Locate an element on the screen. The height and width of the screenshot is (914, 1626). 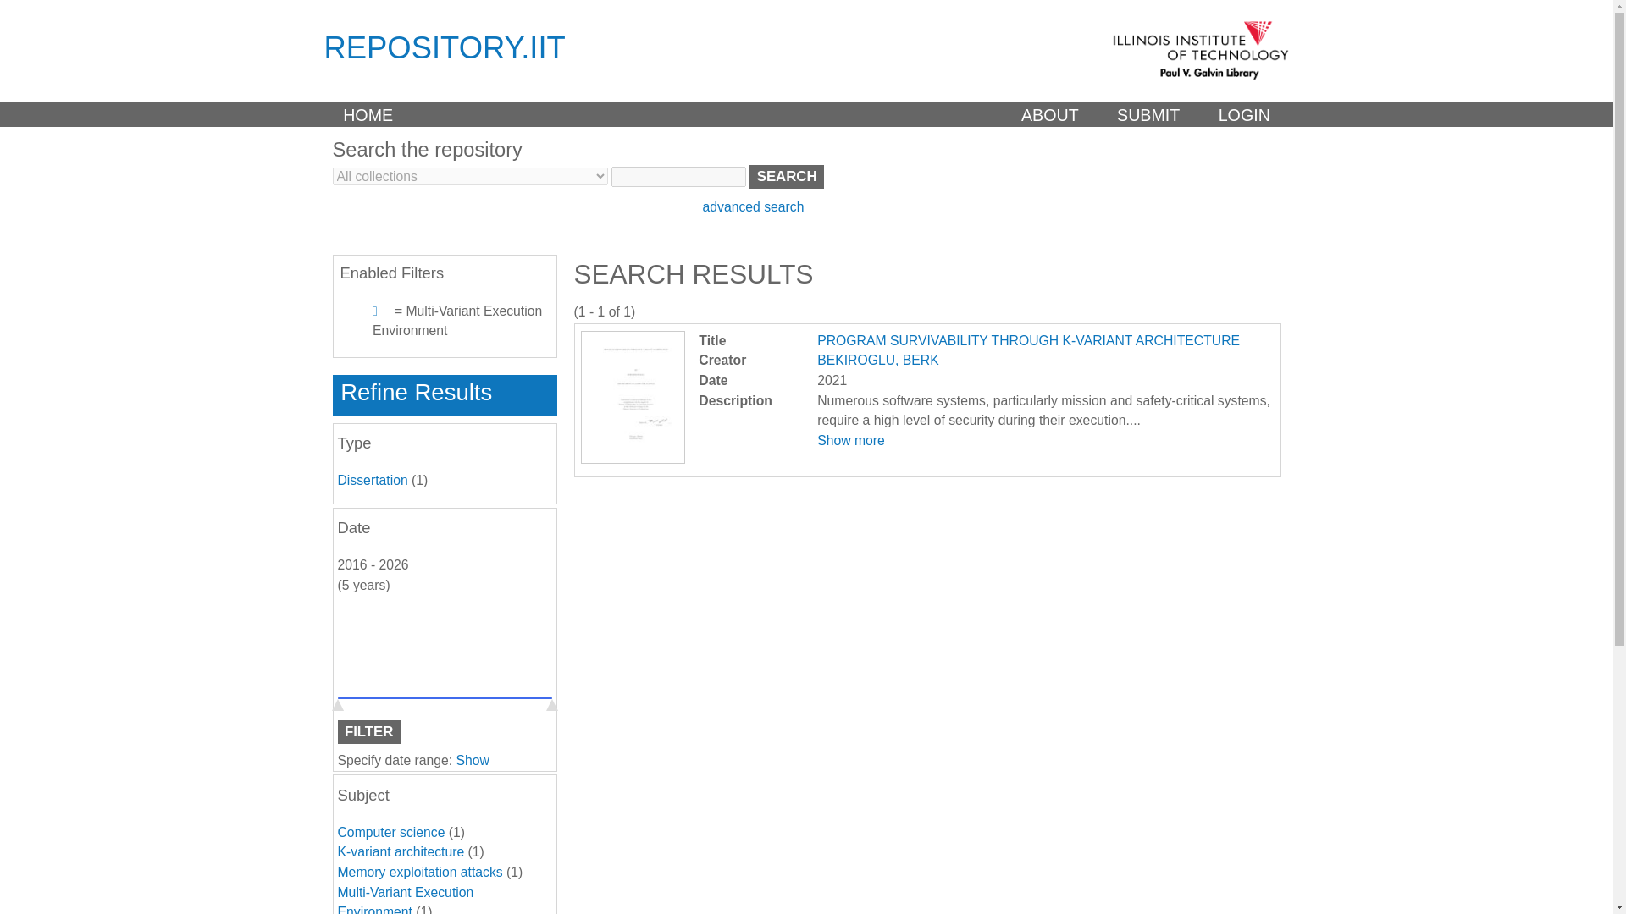
PROGRAM SURVIVABILITY THROUGH K-VARIANT ARCHITECTURE is located at coordinates (632, 459).